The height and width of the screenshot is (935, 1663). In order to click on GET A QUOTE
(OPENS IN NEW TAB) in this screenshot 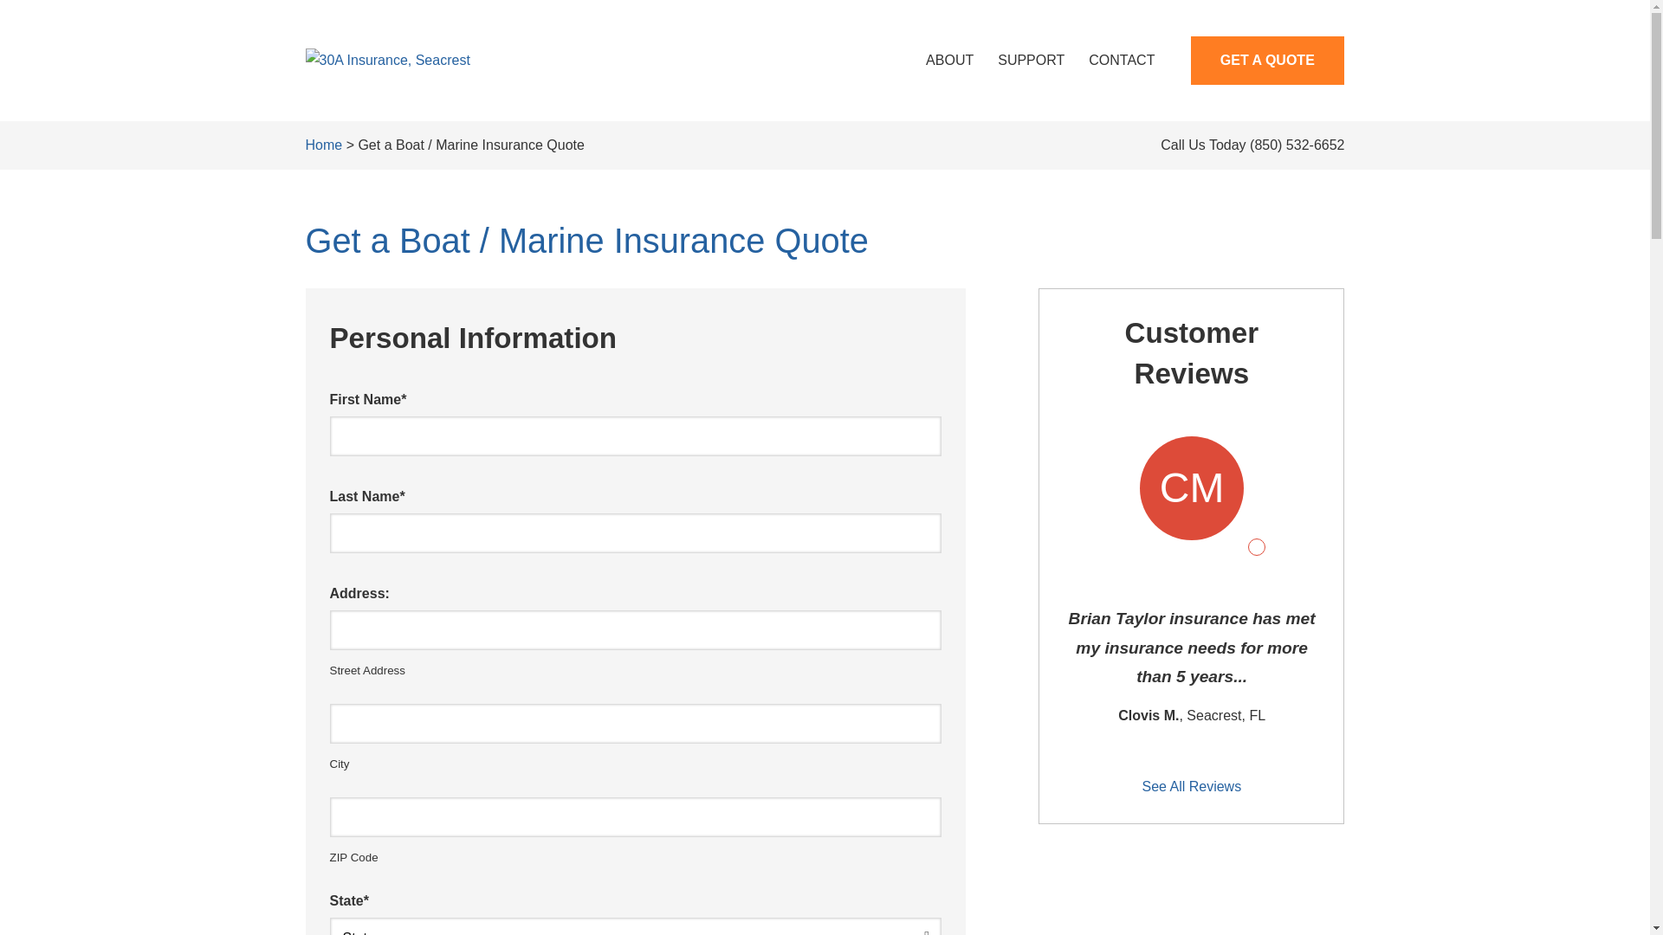, I will do `click(1268, 61)`.